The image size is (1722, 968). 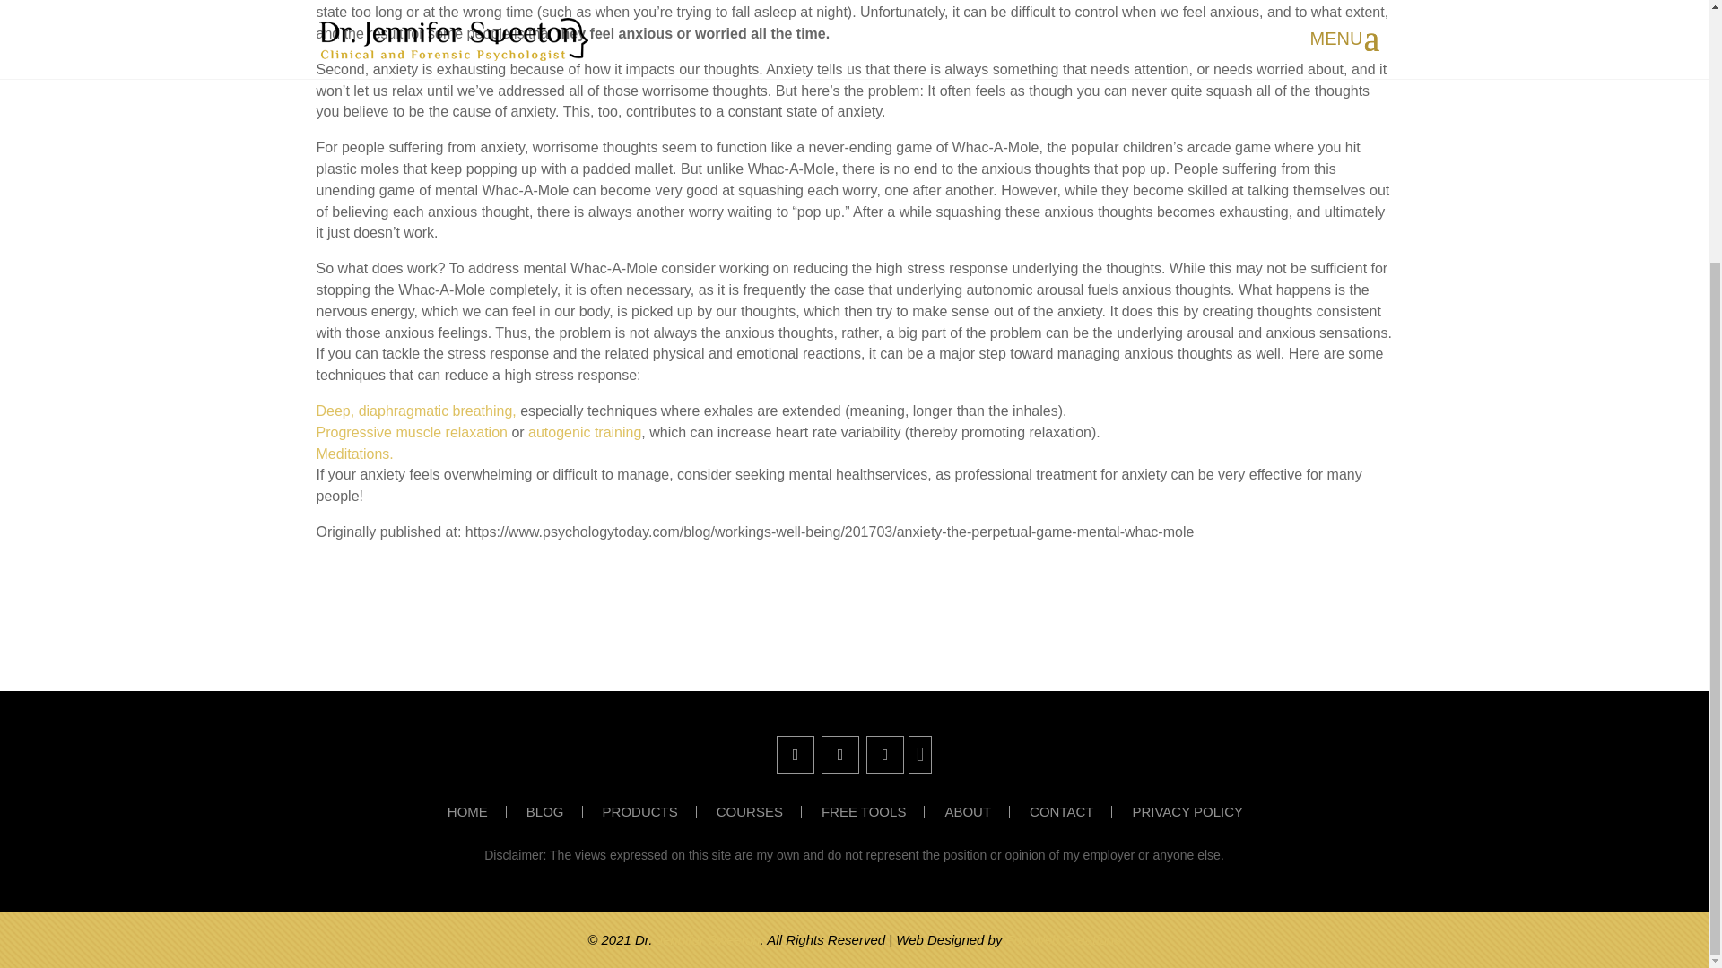 I want to click on Meditations., so click(x=353, y=454).